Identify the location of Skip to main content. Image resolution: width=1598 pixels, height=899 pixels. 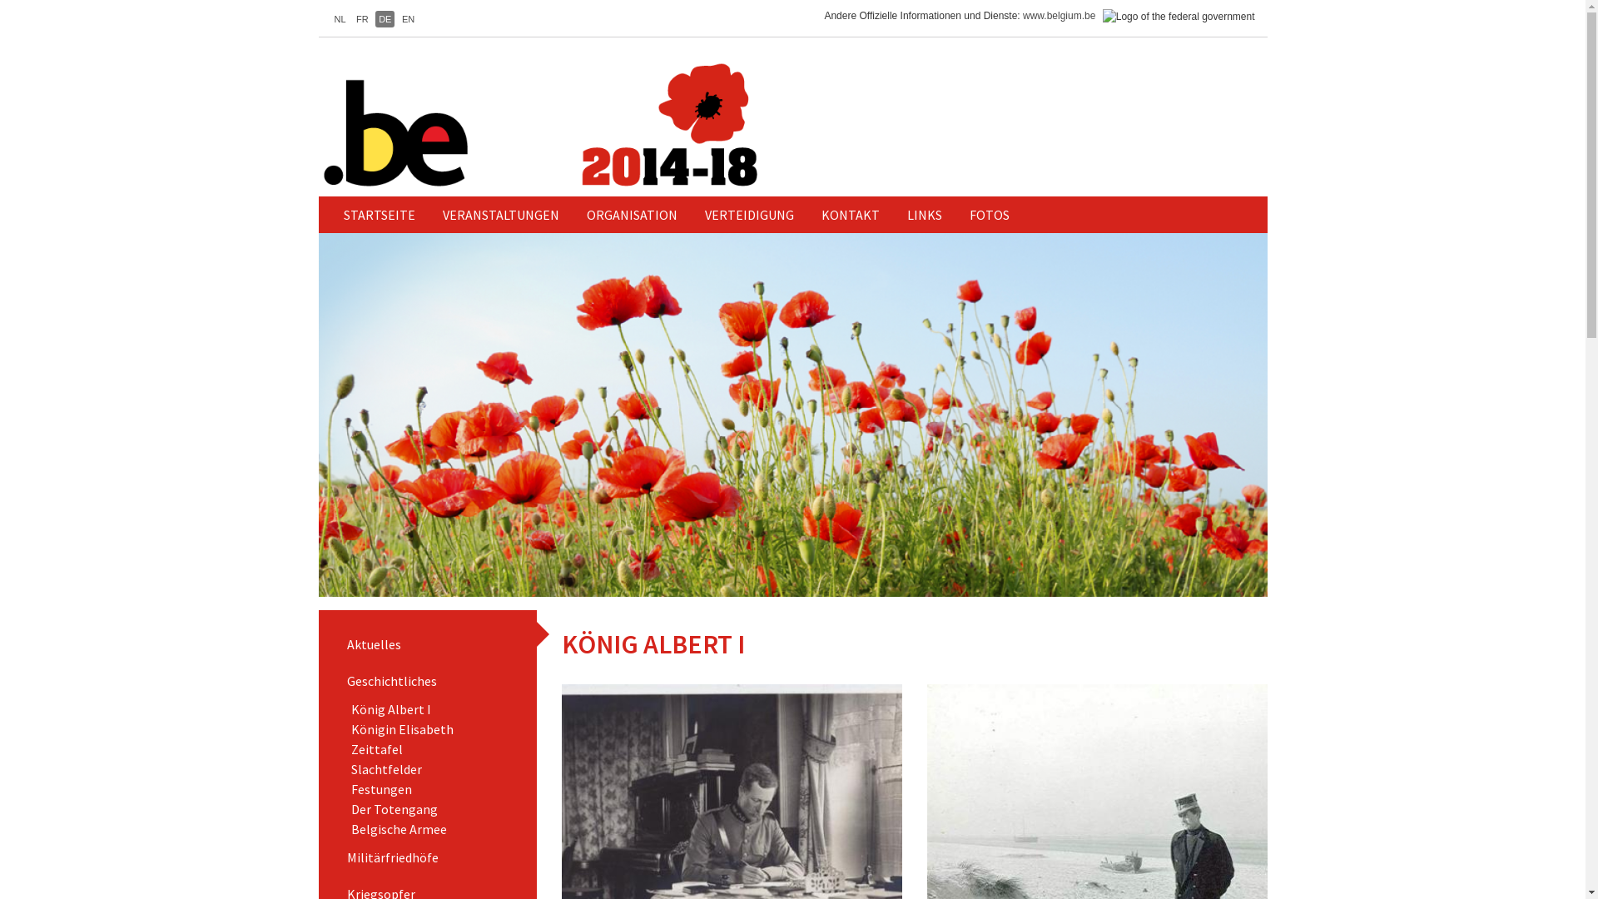
(0, 0).